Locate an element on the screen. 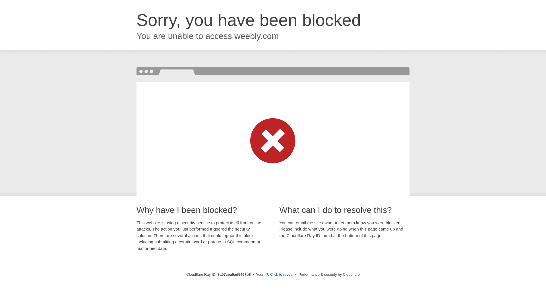  Cloudflare is located at coordinates (351, 274).